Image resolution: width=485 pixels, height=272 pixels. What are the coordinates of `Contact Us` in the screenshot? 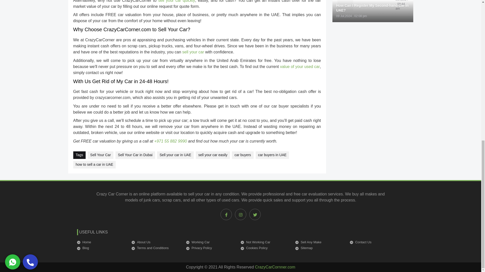 It's located at (374, 242).